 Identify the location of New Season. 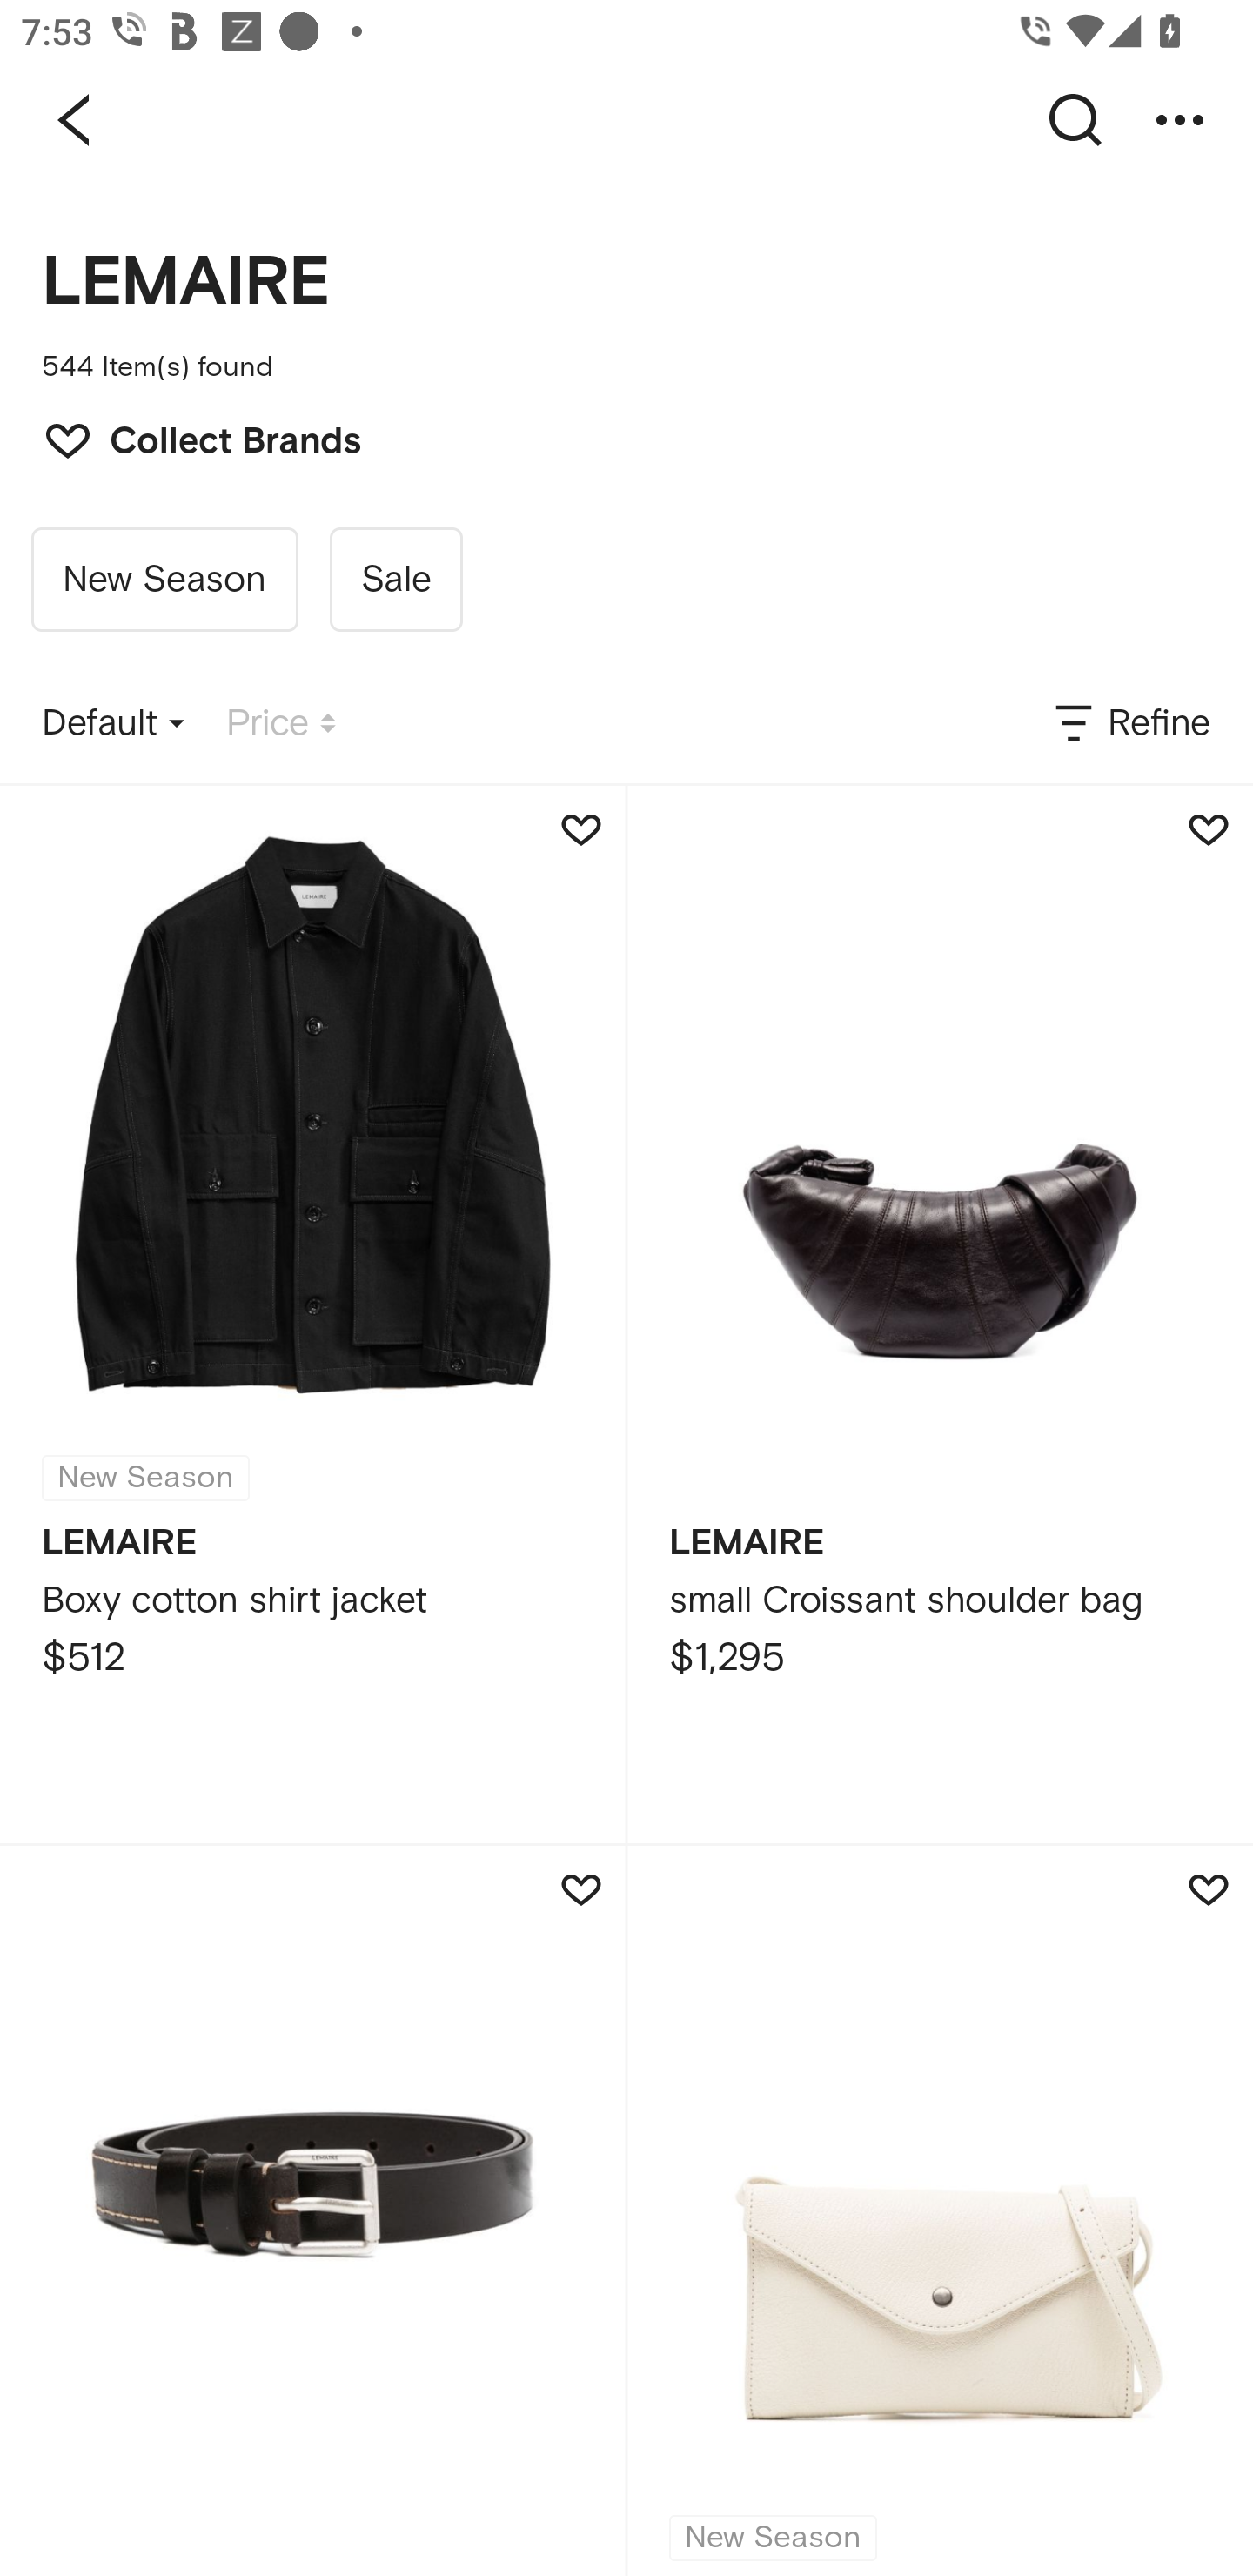
(164, 580).